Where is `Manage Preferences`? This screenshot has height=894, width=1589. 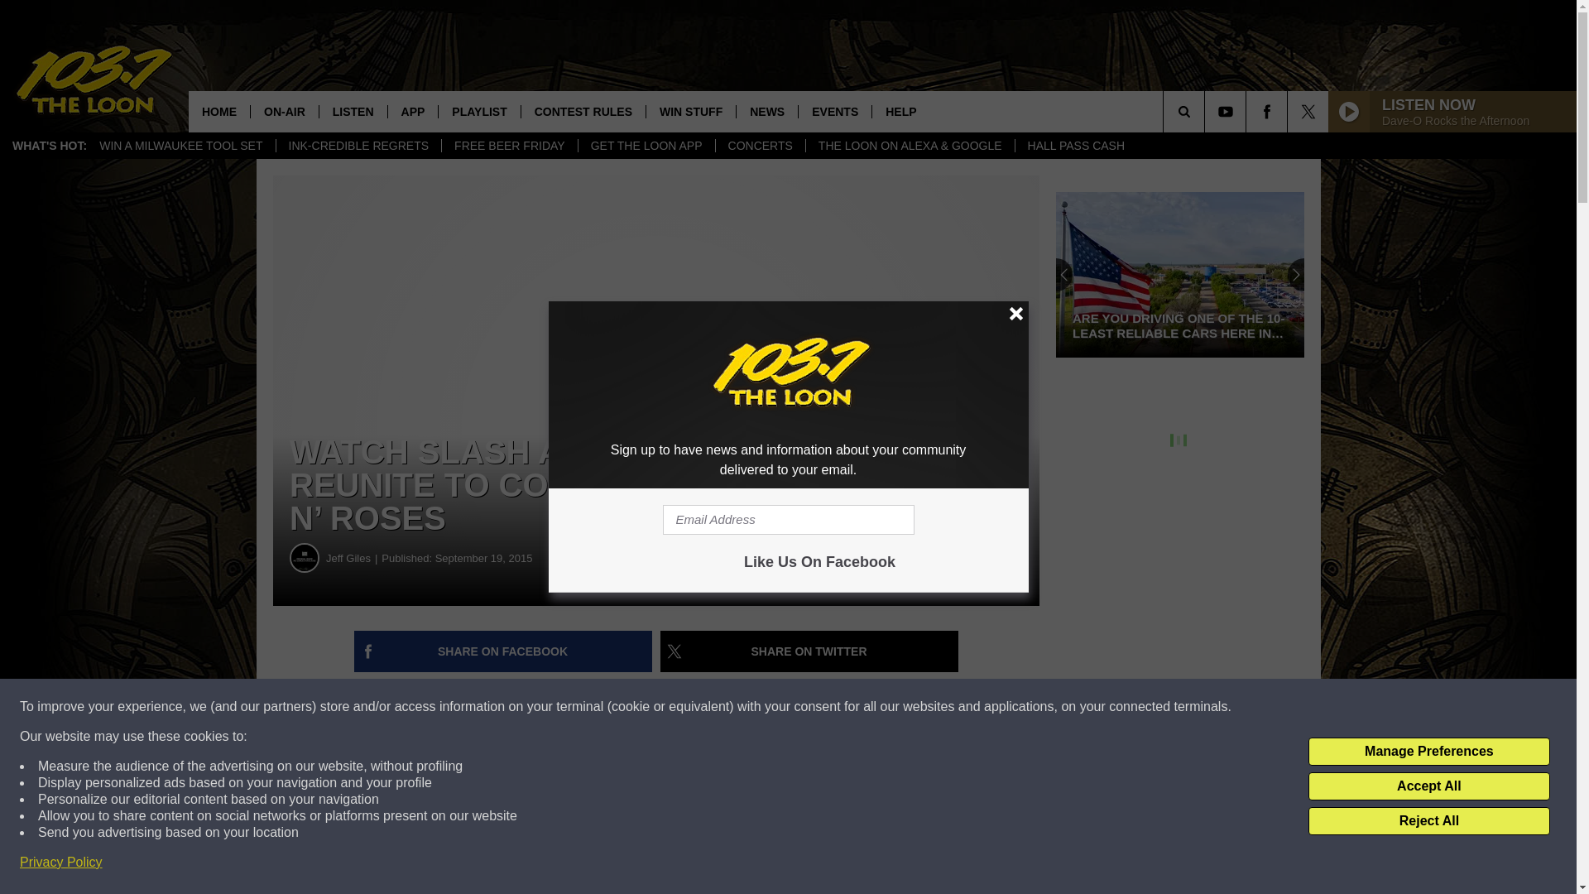 Manage Preferences is located at coordinates (1428, 752).